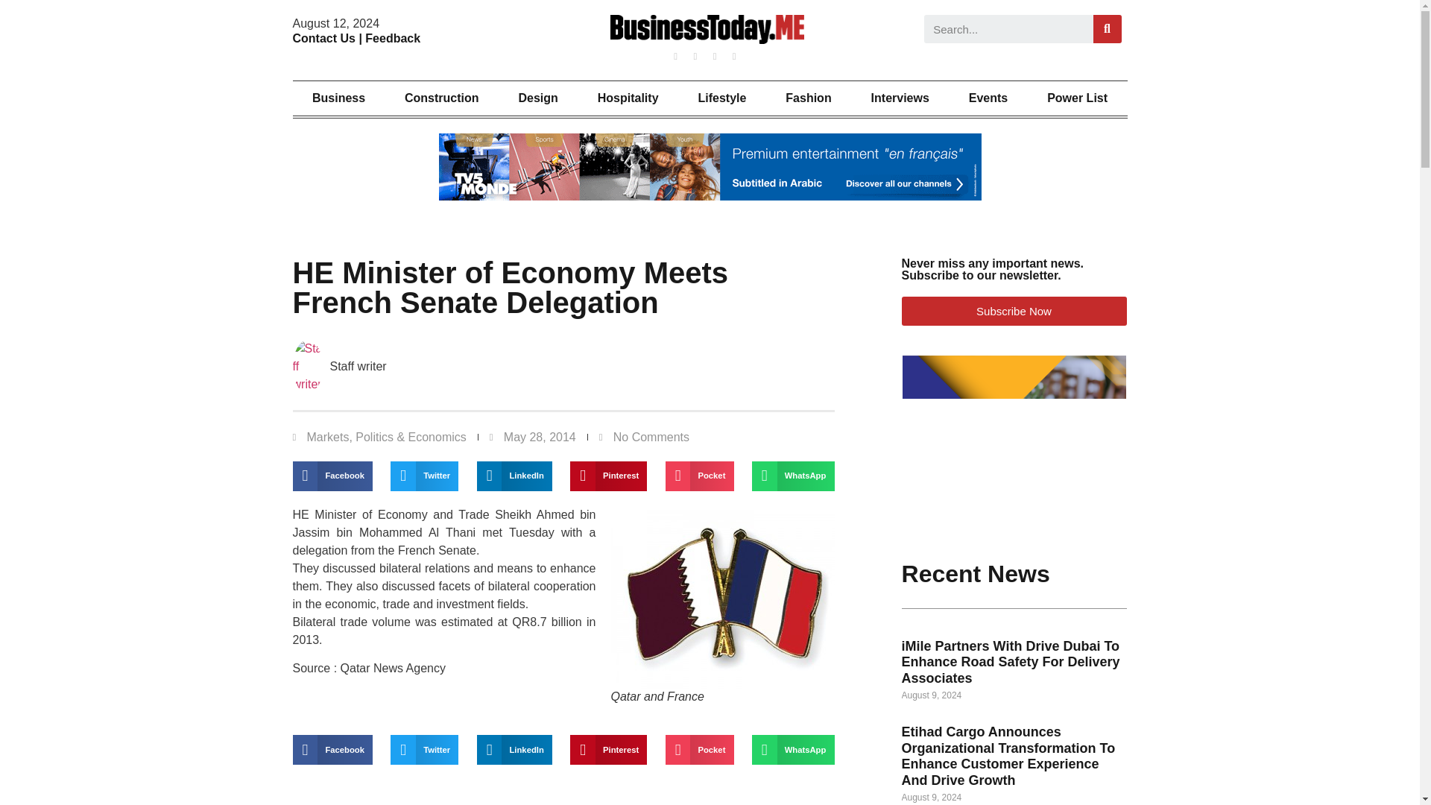 This screenshot has width=1431, height=805. Describe the element at coordinates (392, 39) in the screenshot. I see `Feedback` at that location.